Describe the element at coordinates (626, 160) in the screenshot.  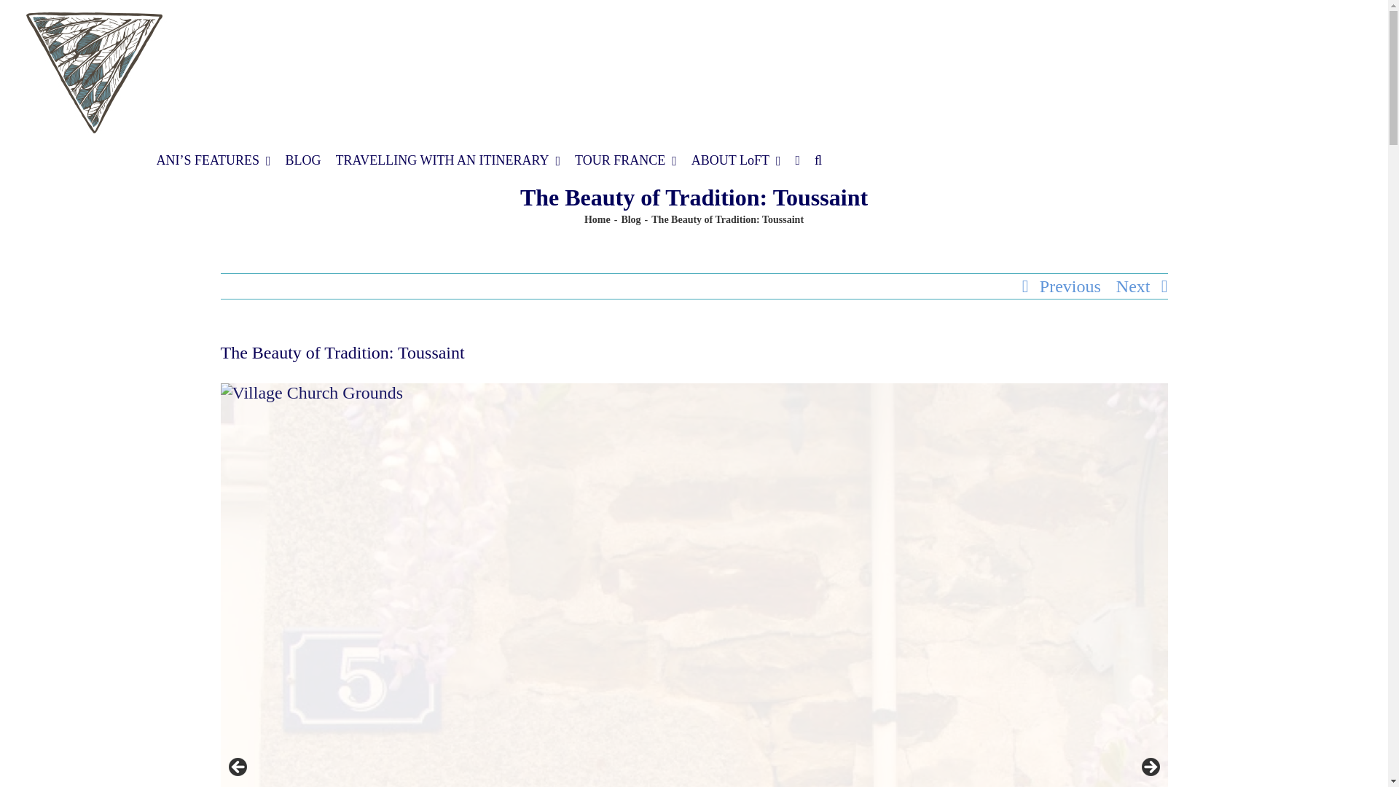
I see `Our Guided Tours` at that location.